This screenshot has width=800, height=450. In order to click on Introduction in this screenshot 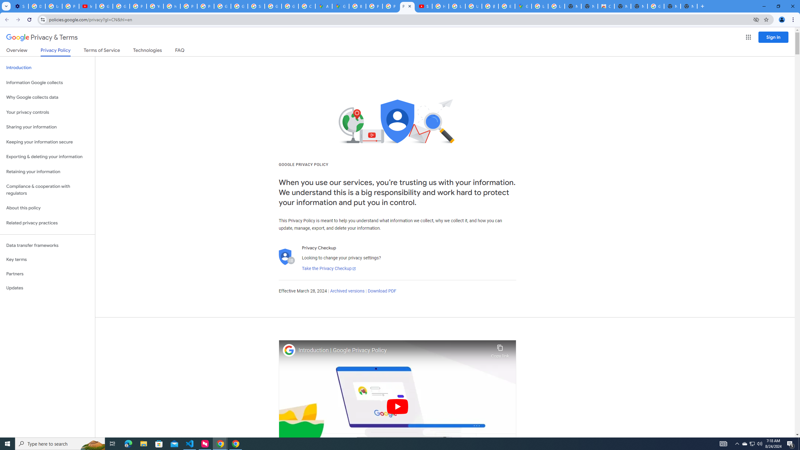, I will do `click(47, 67)`.